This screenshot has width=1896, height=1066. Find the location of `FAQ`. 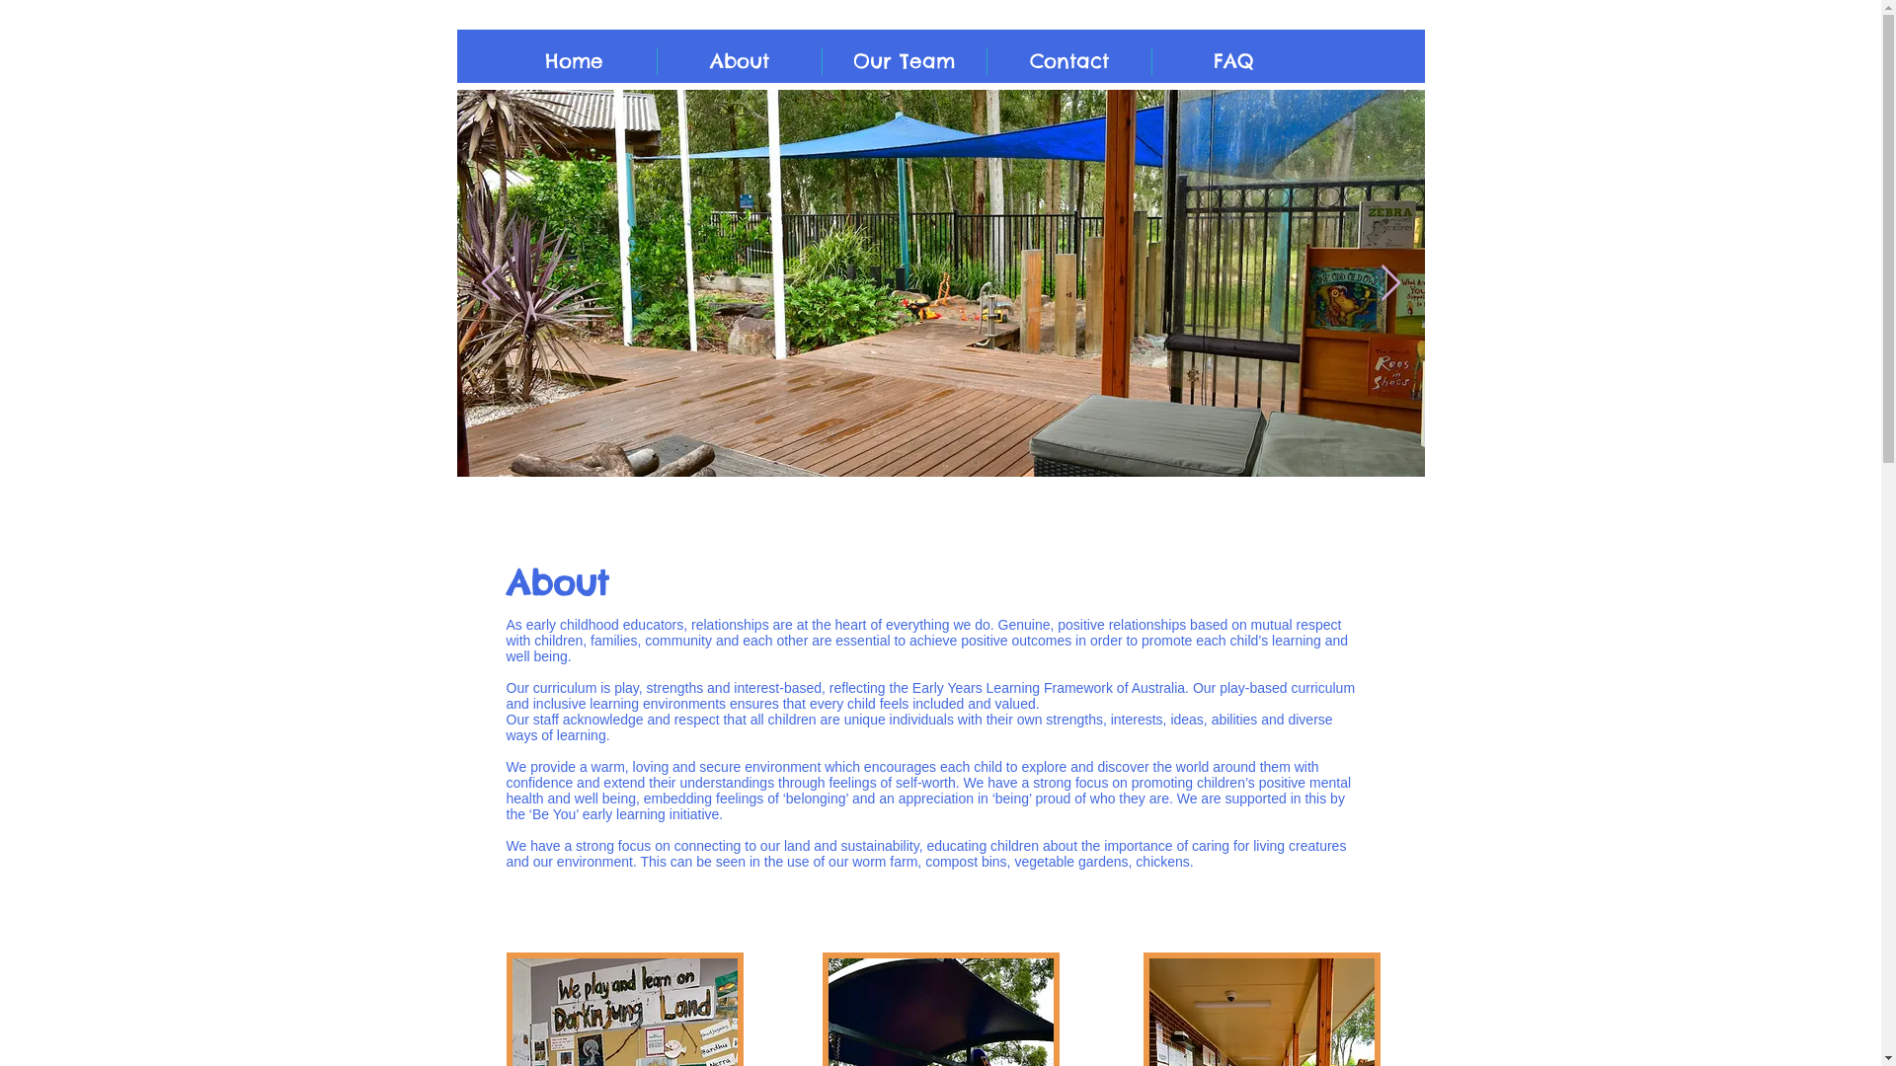

FAQ is located at coordinates (1232, 61).